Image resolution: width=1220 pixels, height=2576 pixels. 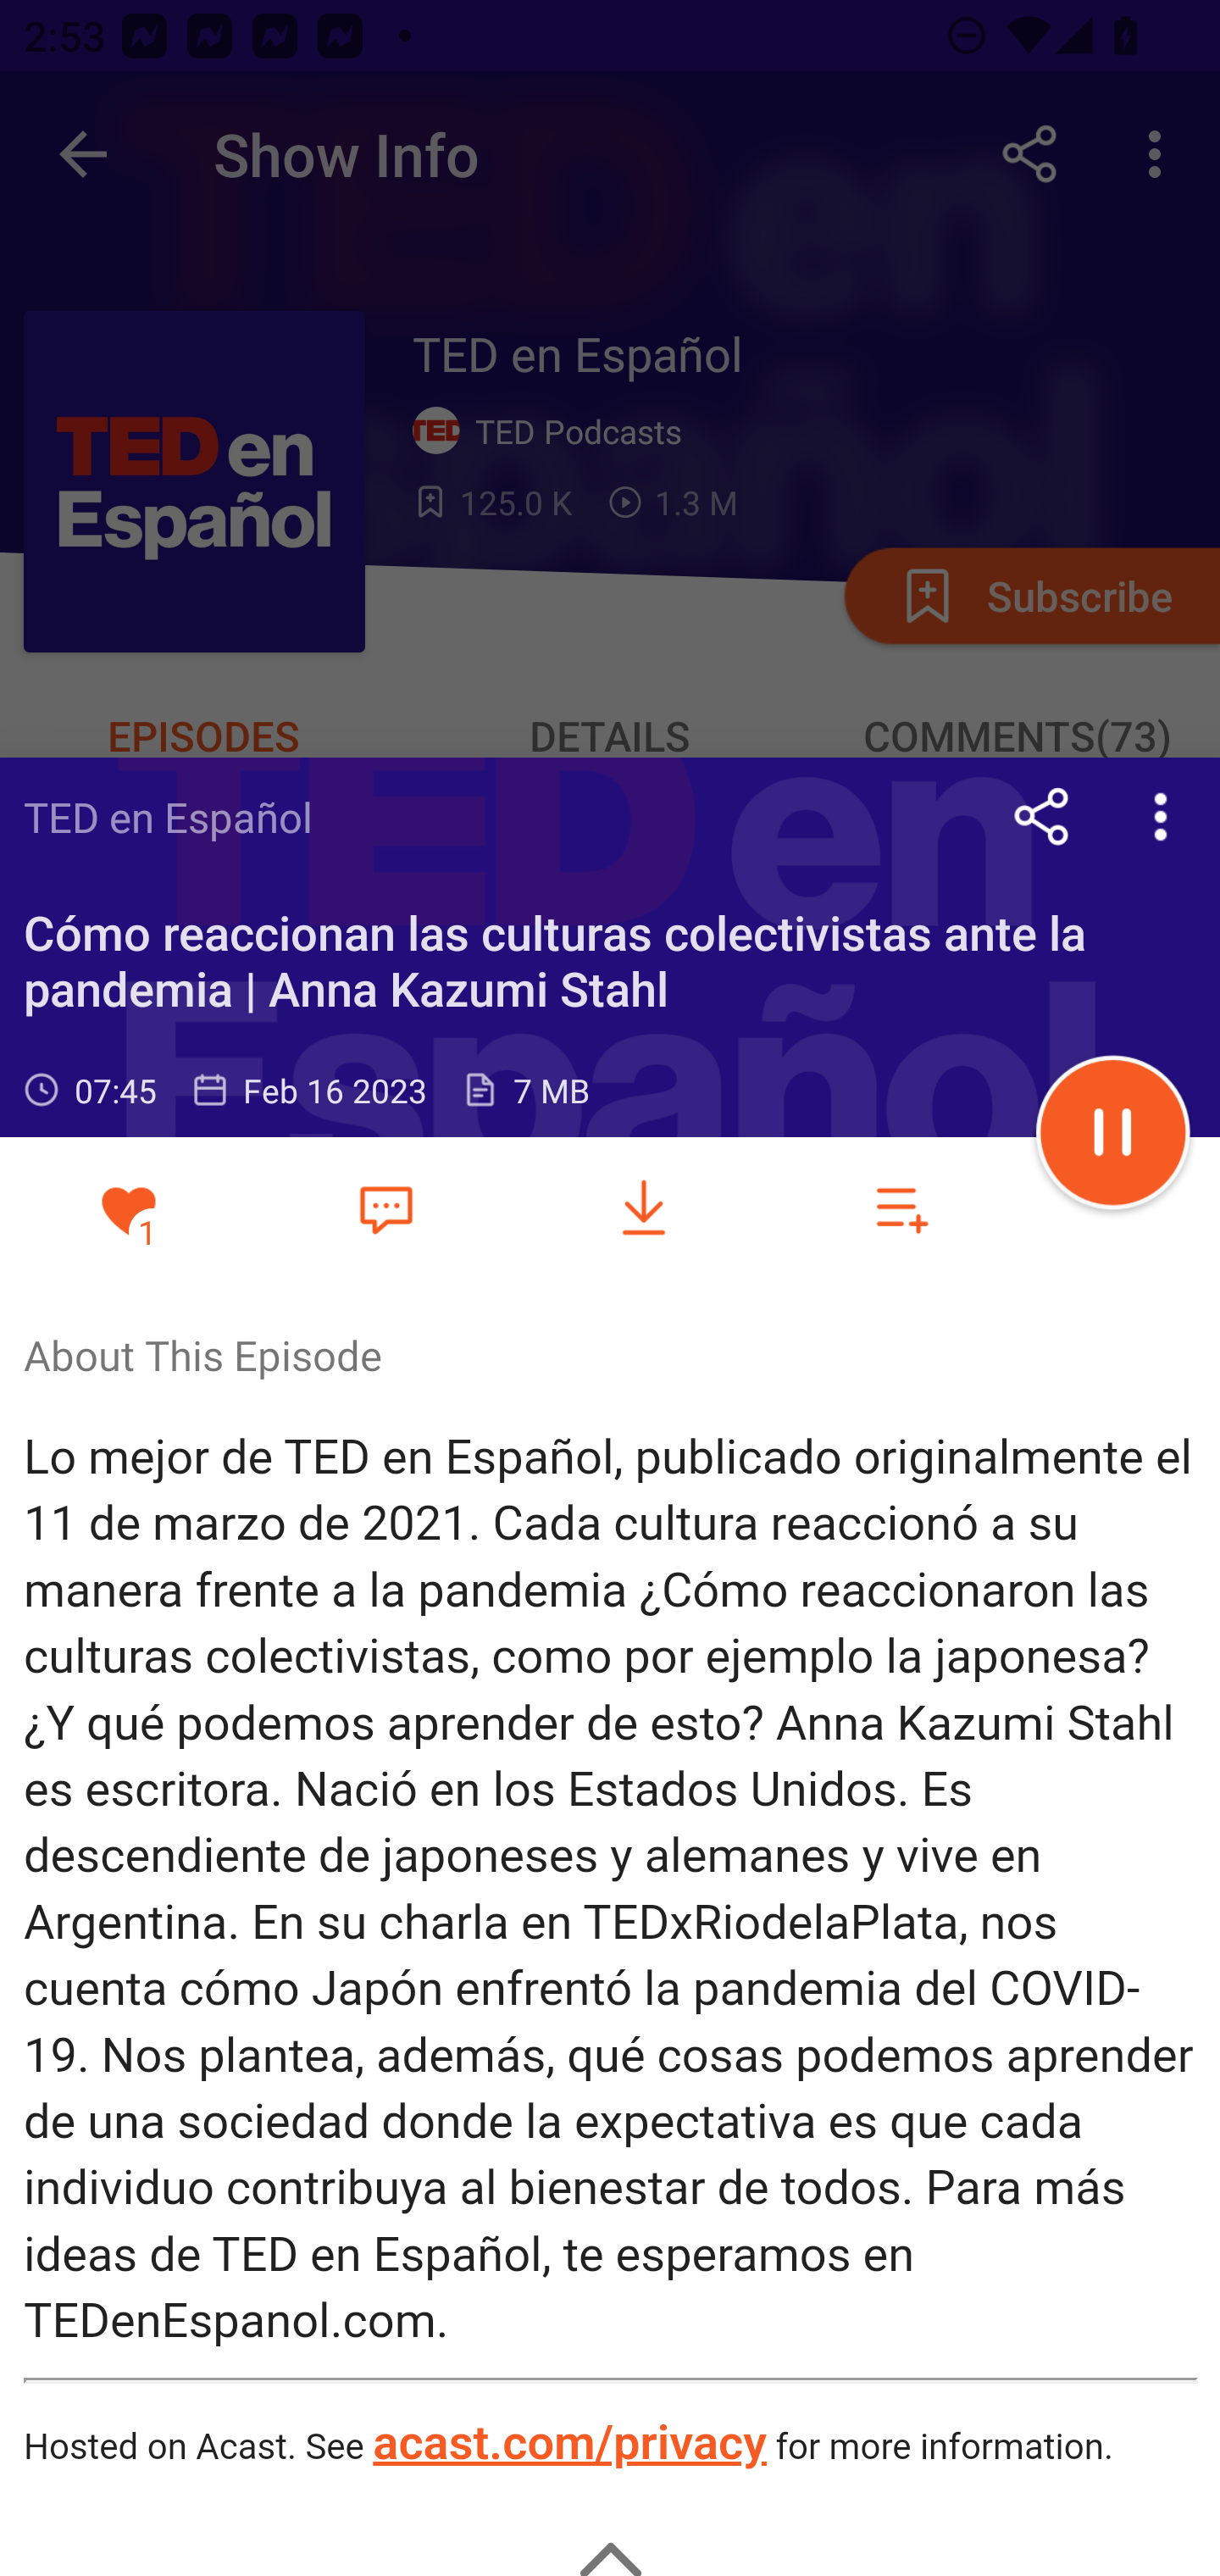 I want to click on Download, so click(x=644, y=1208).